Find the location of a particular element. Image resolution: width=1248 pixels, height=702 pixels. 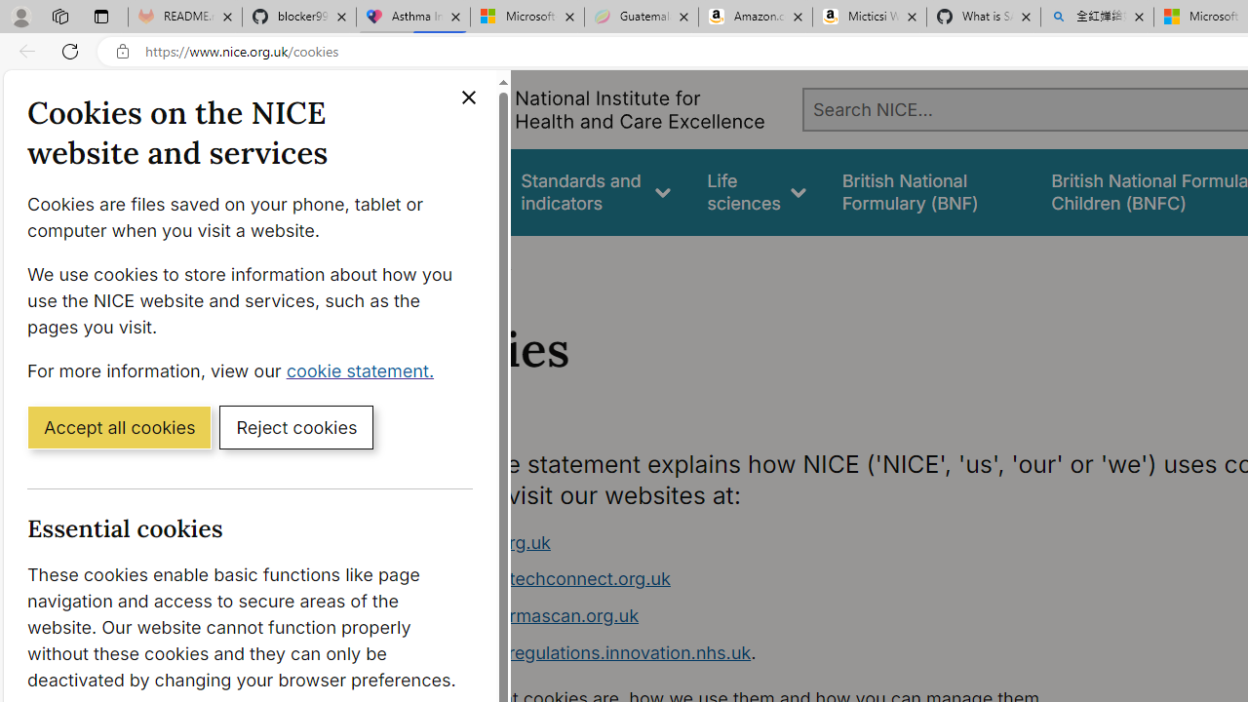

Home> is located at coordinates (423, 261).